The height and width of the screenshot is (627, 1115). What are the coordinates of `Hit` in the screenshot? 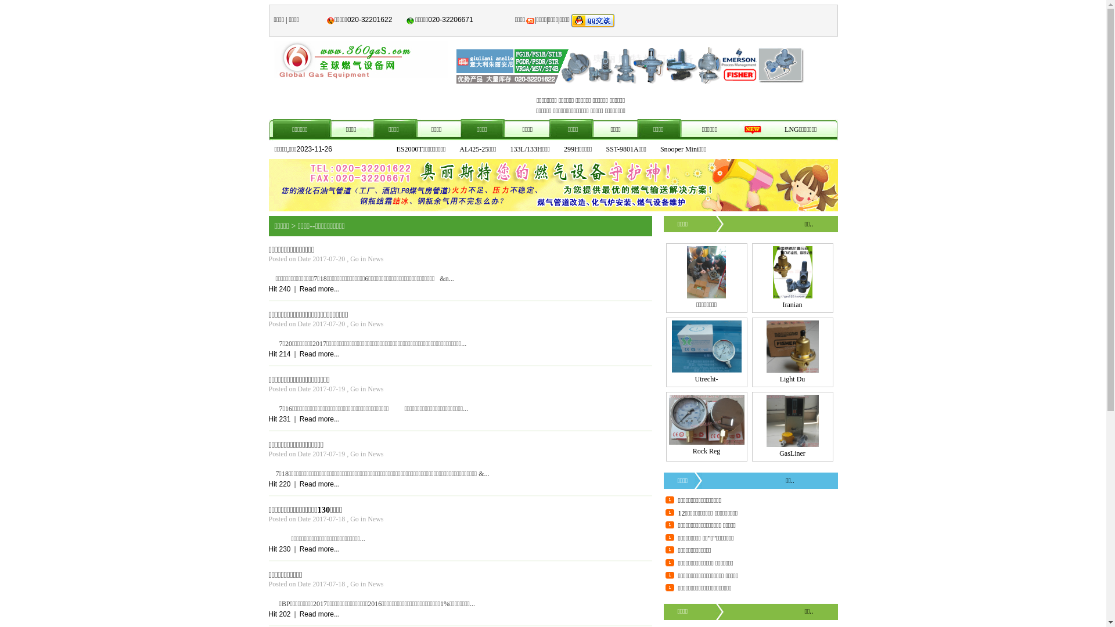 It's located at (274, 549).